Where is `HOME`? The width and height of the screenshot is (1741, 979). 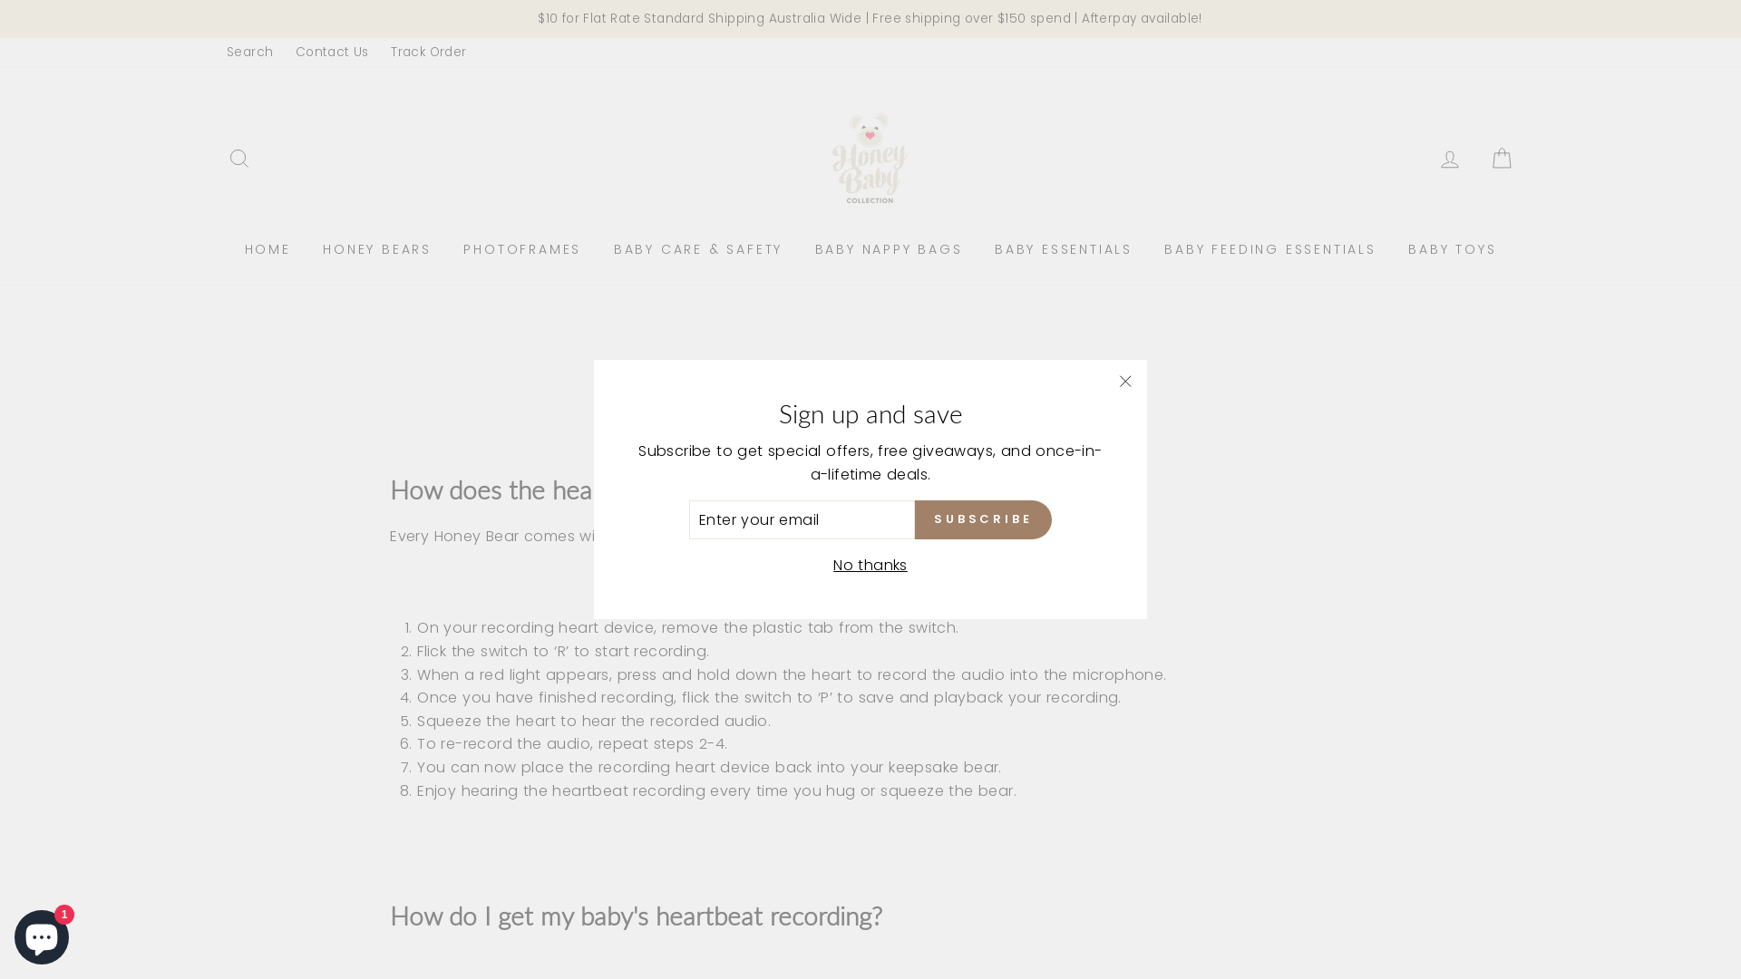 HOME is located at coordinates (268, 248).